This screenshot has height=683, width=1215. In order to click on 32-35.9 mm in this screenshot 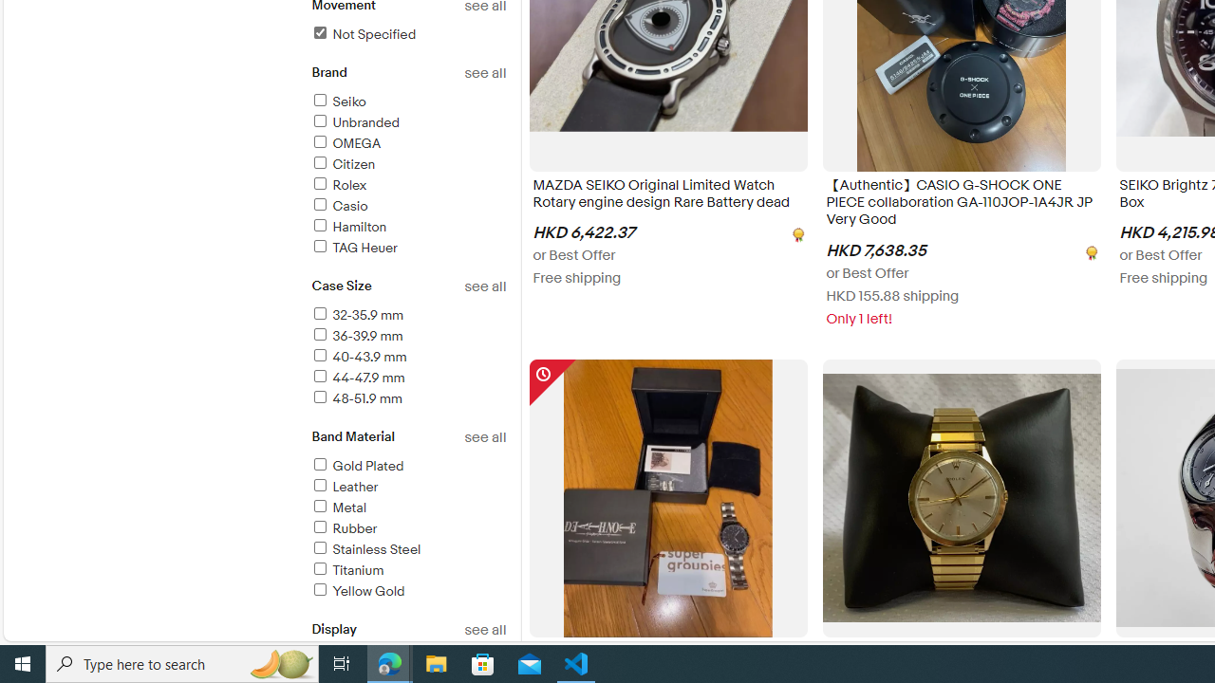, I will do `click(357, 315)`.